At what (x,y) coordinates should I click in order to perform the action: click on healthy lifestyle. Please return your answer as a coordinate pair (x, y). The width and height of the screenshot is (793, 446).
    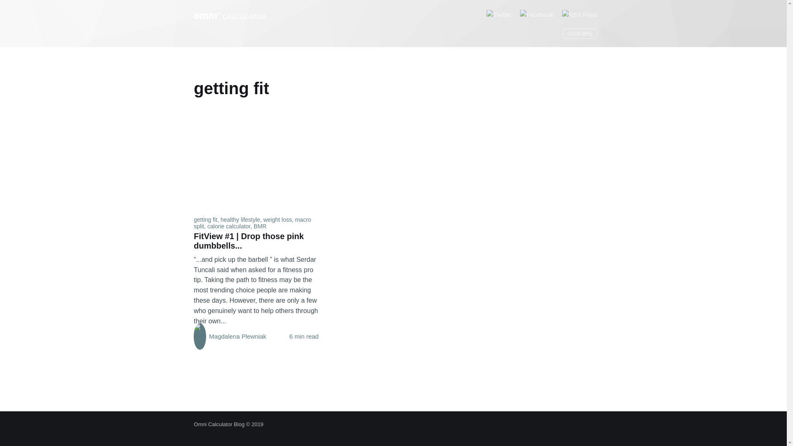
    Looking at the image, I should click on (240, 220).